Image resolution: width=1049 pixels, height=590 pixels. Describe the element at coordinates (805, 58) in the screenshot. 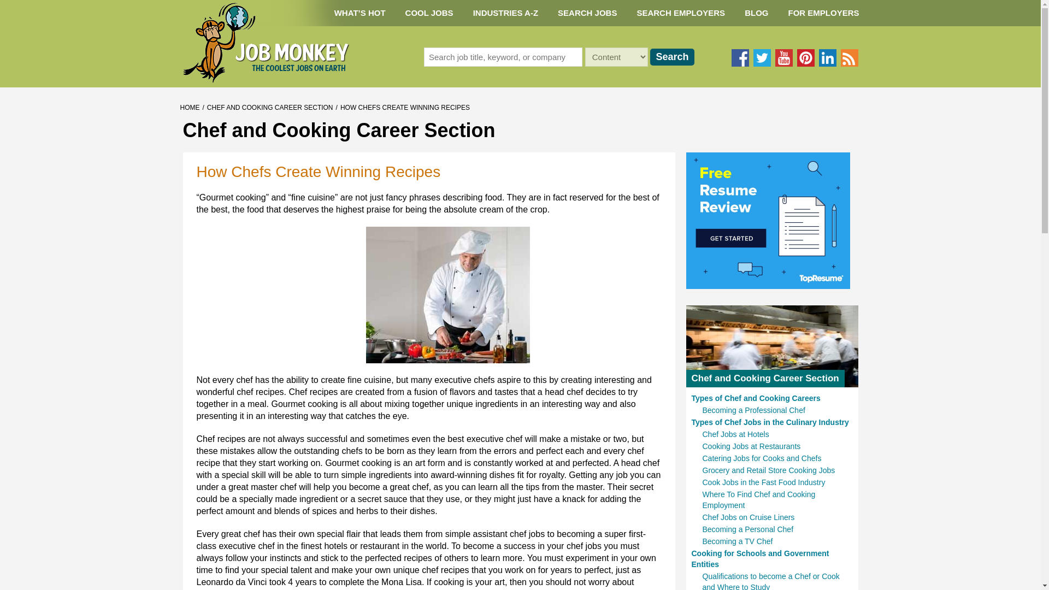

I see `Follow us on Pinterest` at that location.